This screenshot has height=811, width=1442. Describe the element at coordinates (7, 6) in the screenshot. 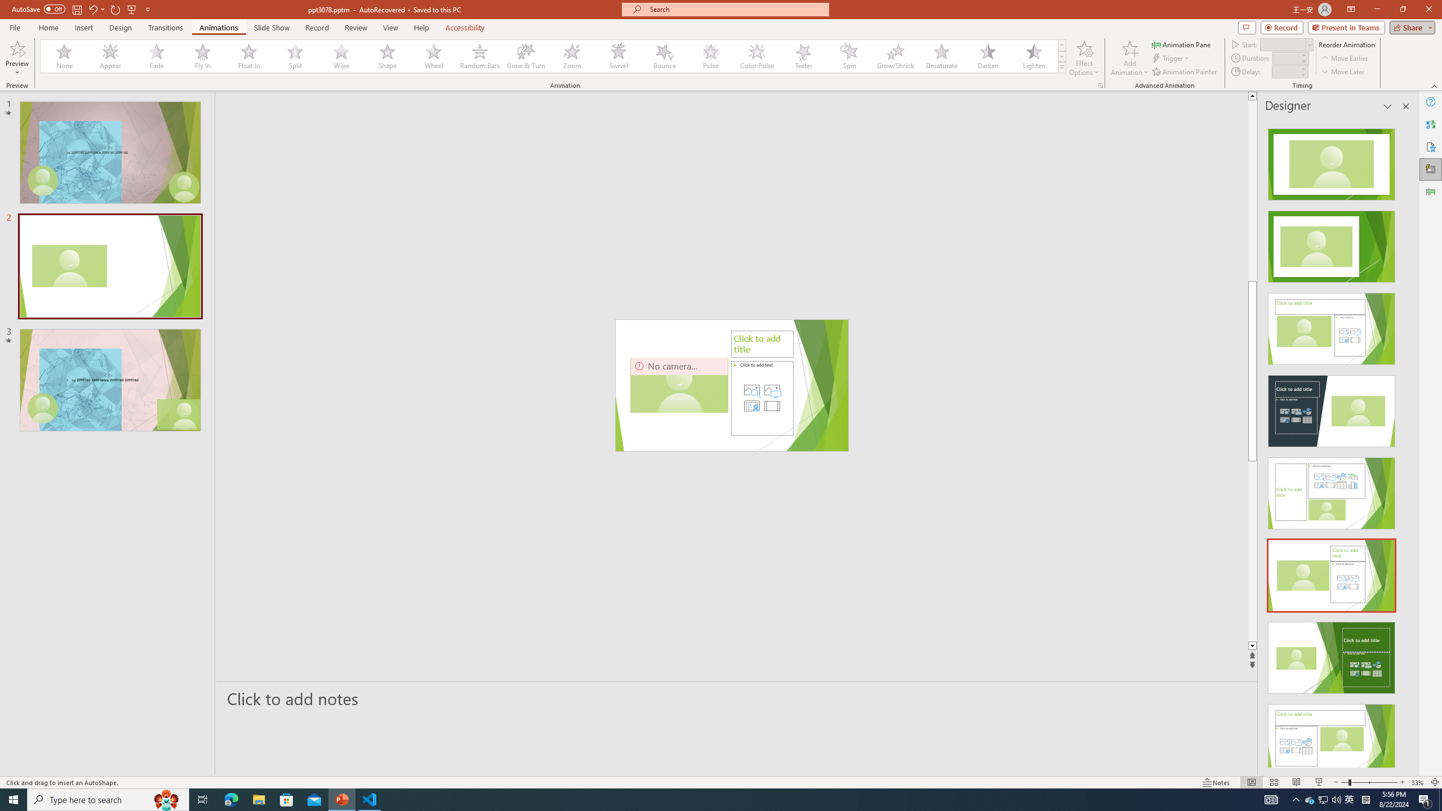

I see `System` at that location.